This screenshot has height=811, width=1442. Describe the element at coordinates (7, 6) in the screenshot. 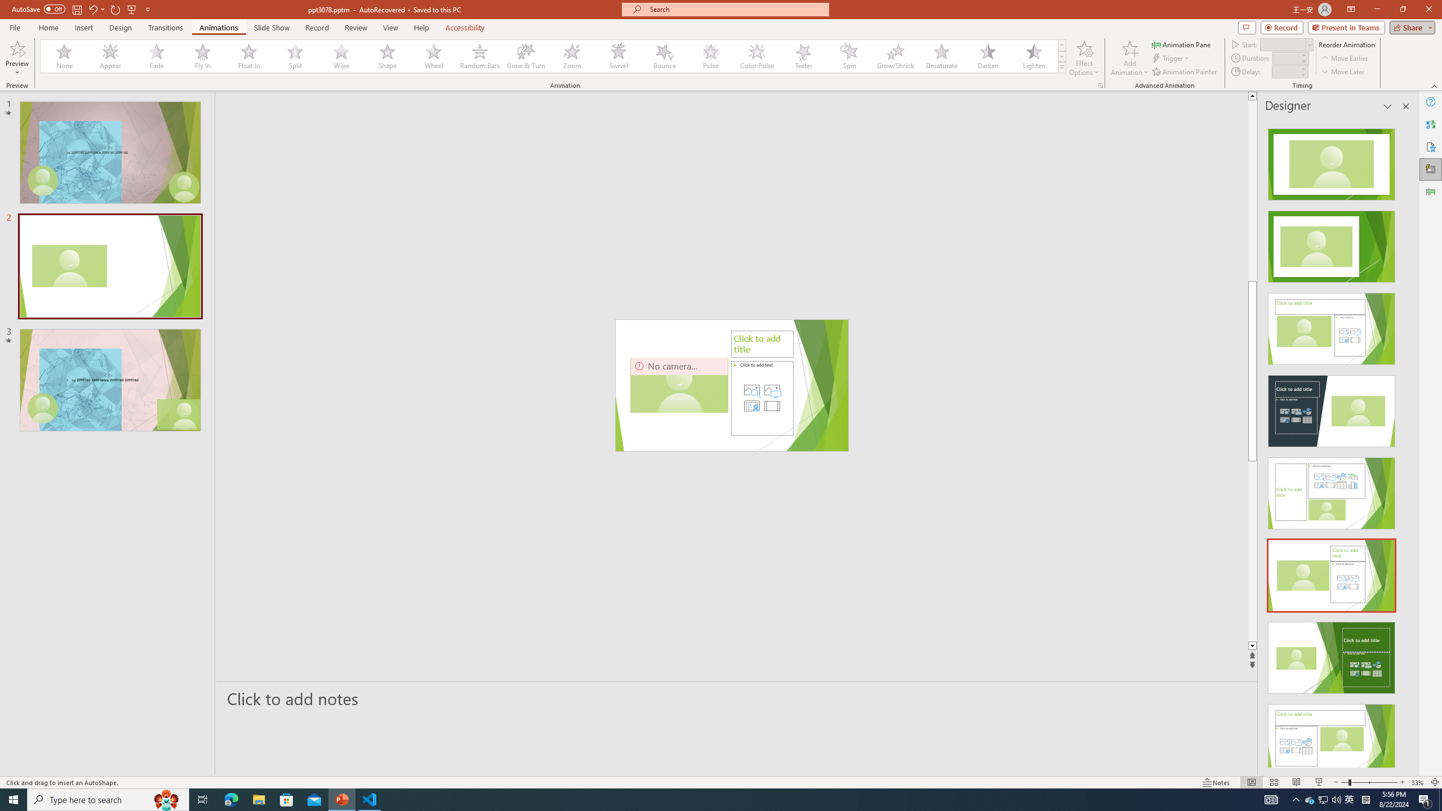

I see `System` at that location.